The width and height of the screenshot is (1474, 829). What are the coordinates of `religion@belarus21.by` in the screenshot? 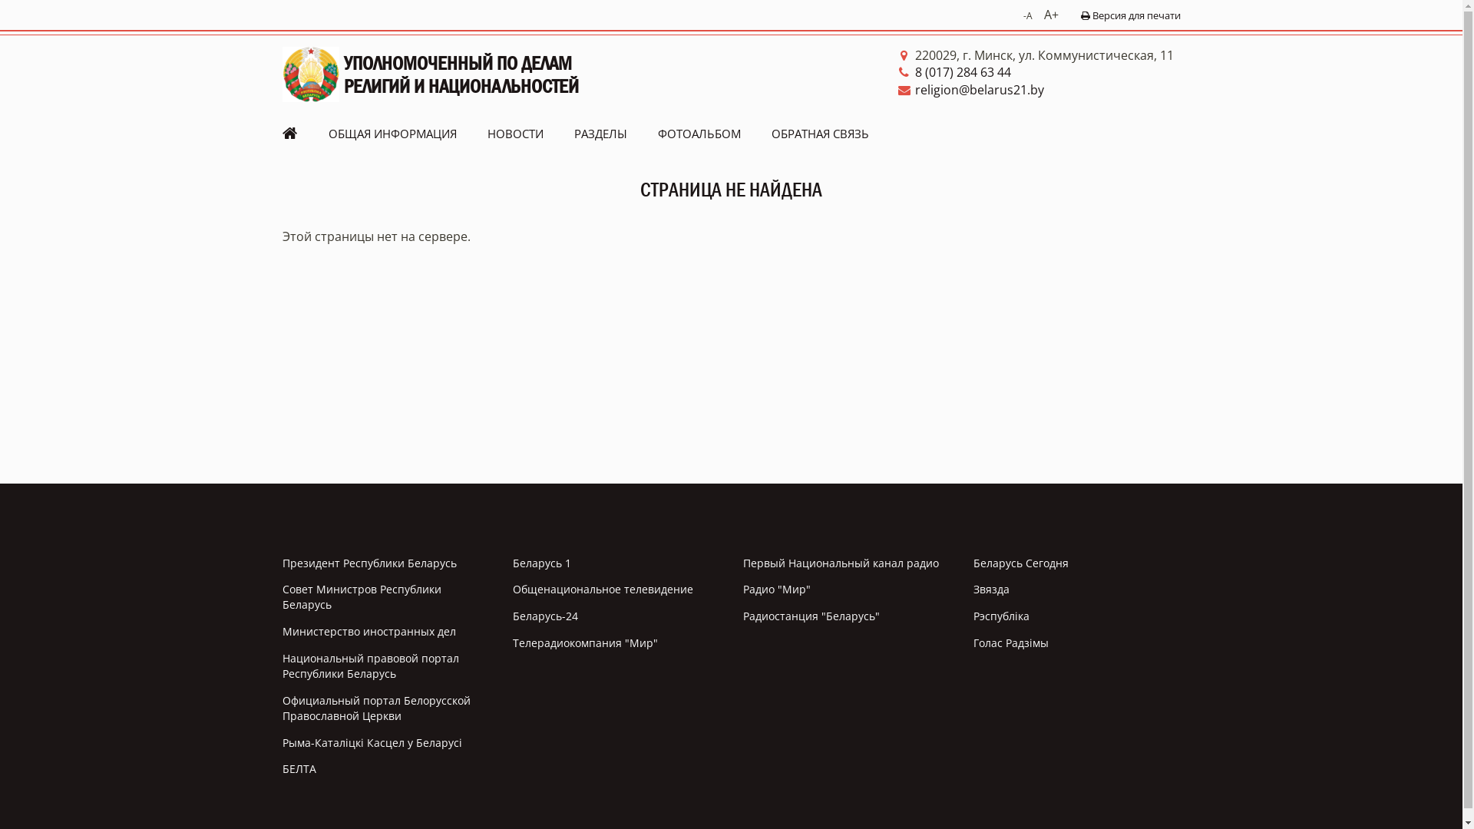 It's located at (1039, 91).